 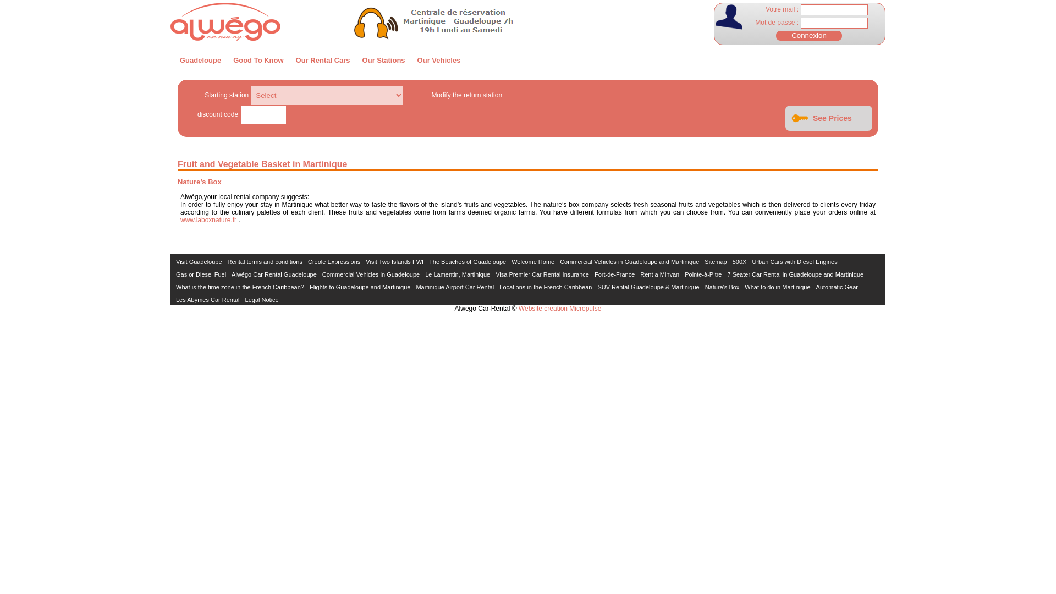 What do you see at coordinates (240, 287) in the screenshot?
I see `What is the time zone in the French Caribbean?` at bounding box center [240, 287].